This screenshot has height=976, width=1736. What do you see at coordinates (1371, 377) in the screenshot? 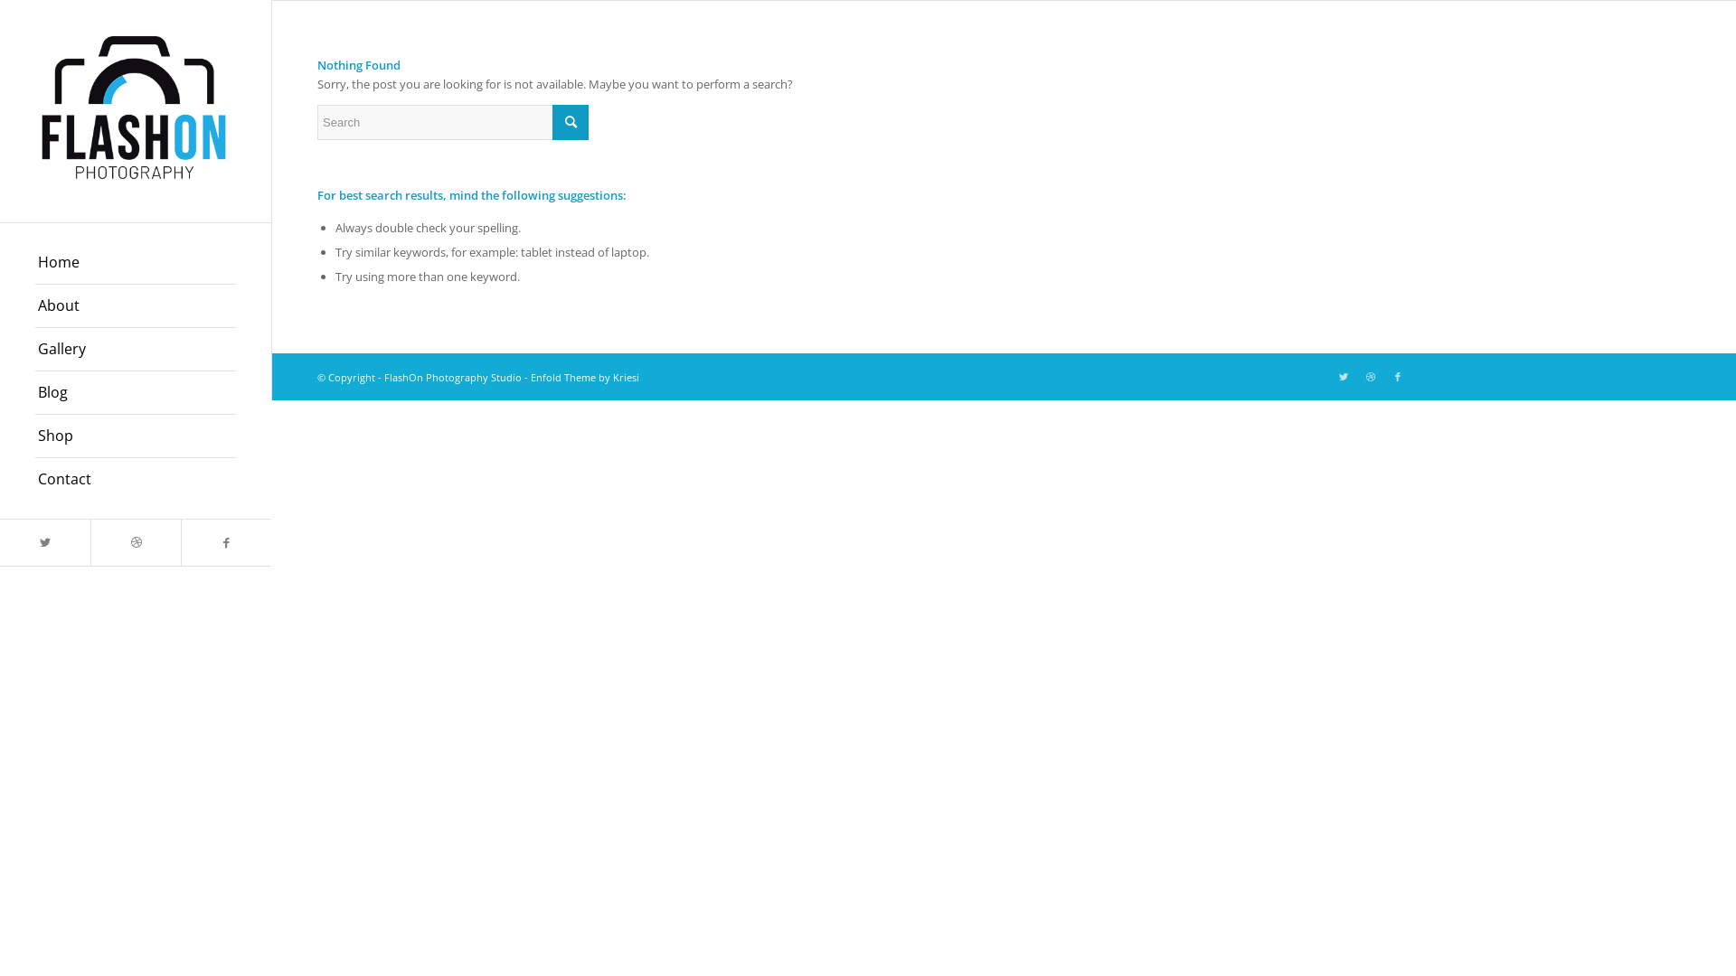
I see `Dribbble` at bounding box center [1371, 377].